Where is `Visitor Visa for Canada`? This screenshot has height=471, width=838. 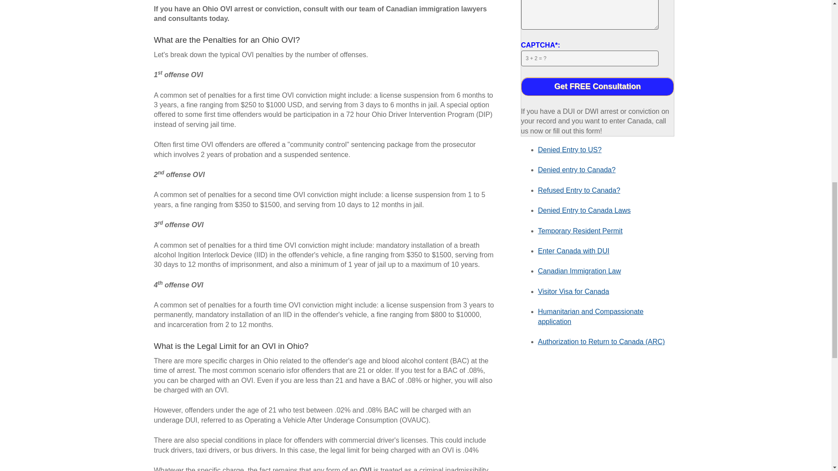
Visitor Visa for Canada is located at coordinates (574, 291).